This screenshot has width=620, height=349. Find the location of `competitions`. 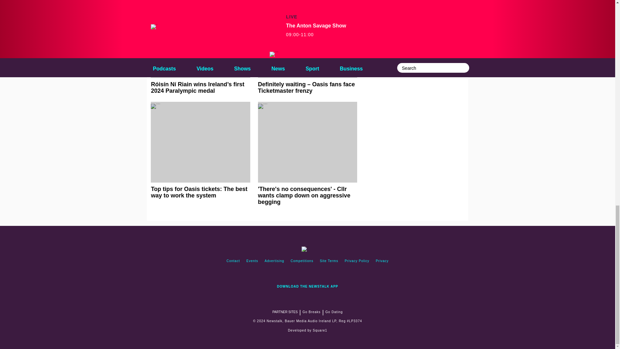

competitions is located at coordinates (302, 261).